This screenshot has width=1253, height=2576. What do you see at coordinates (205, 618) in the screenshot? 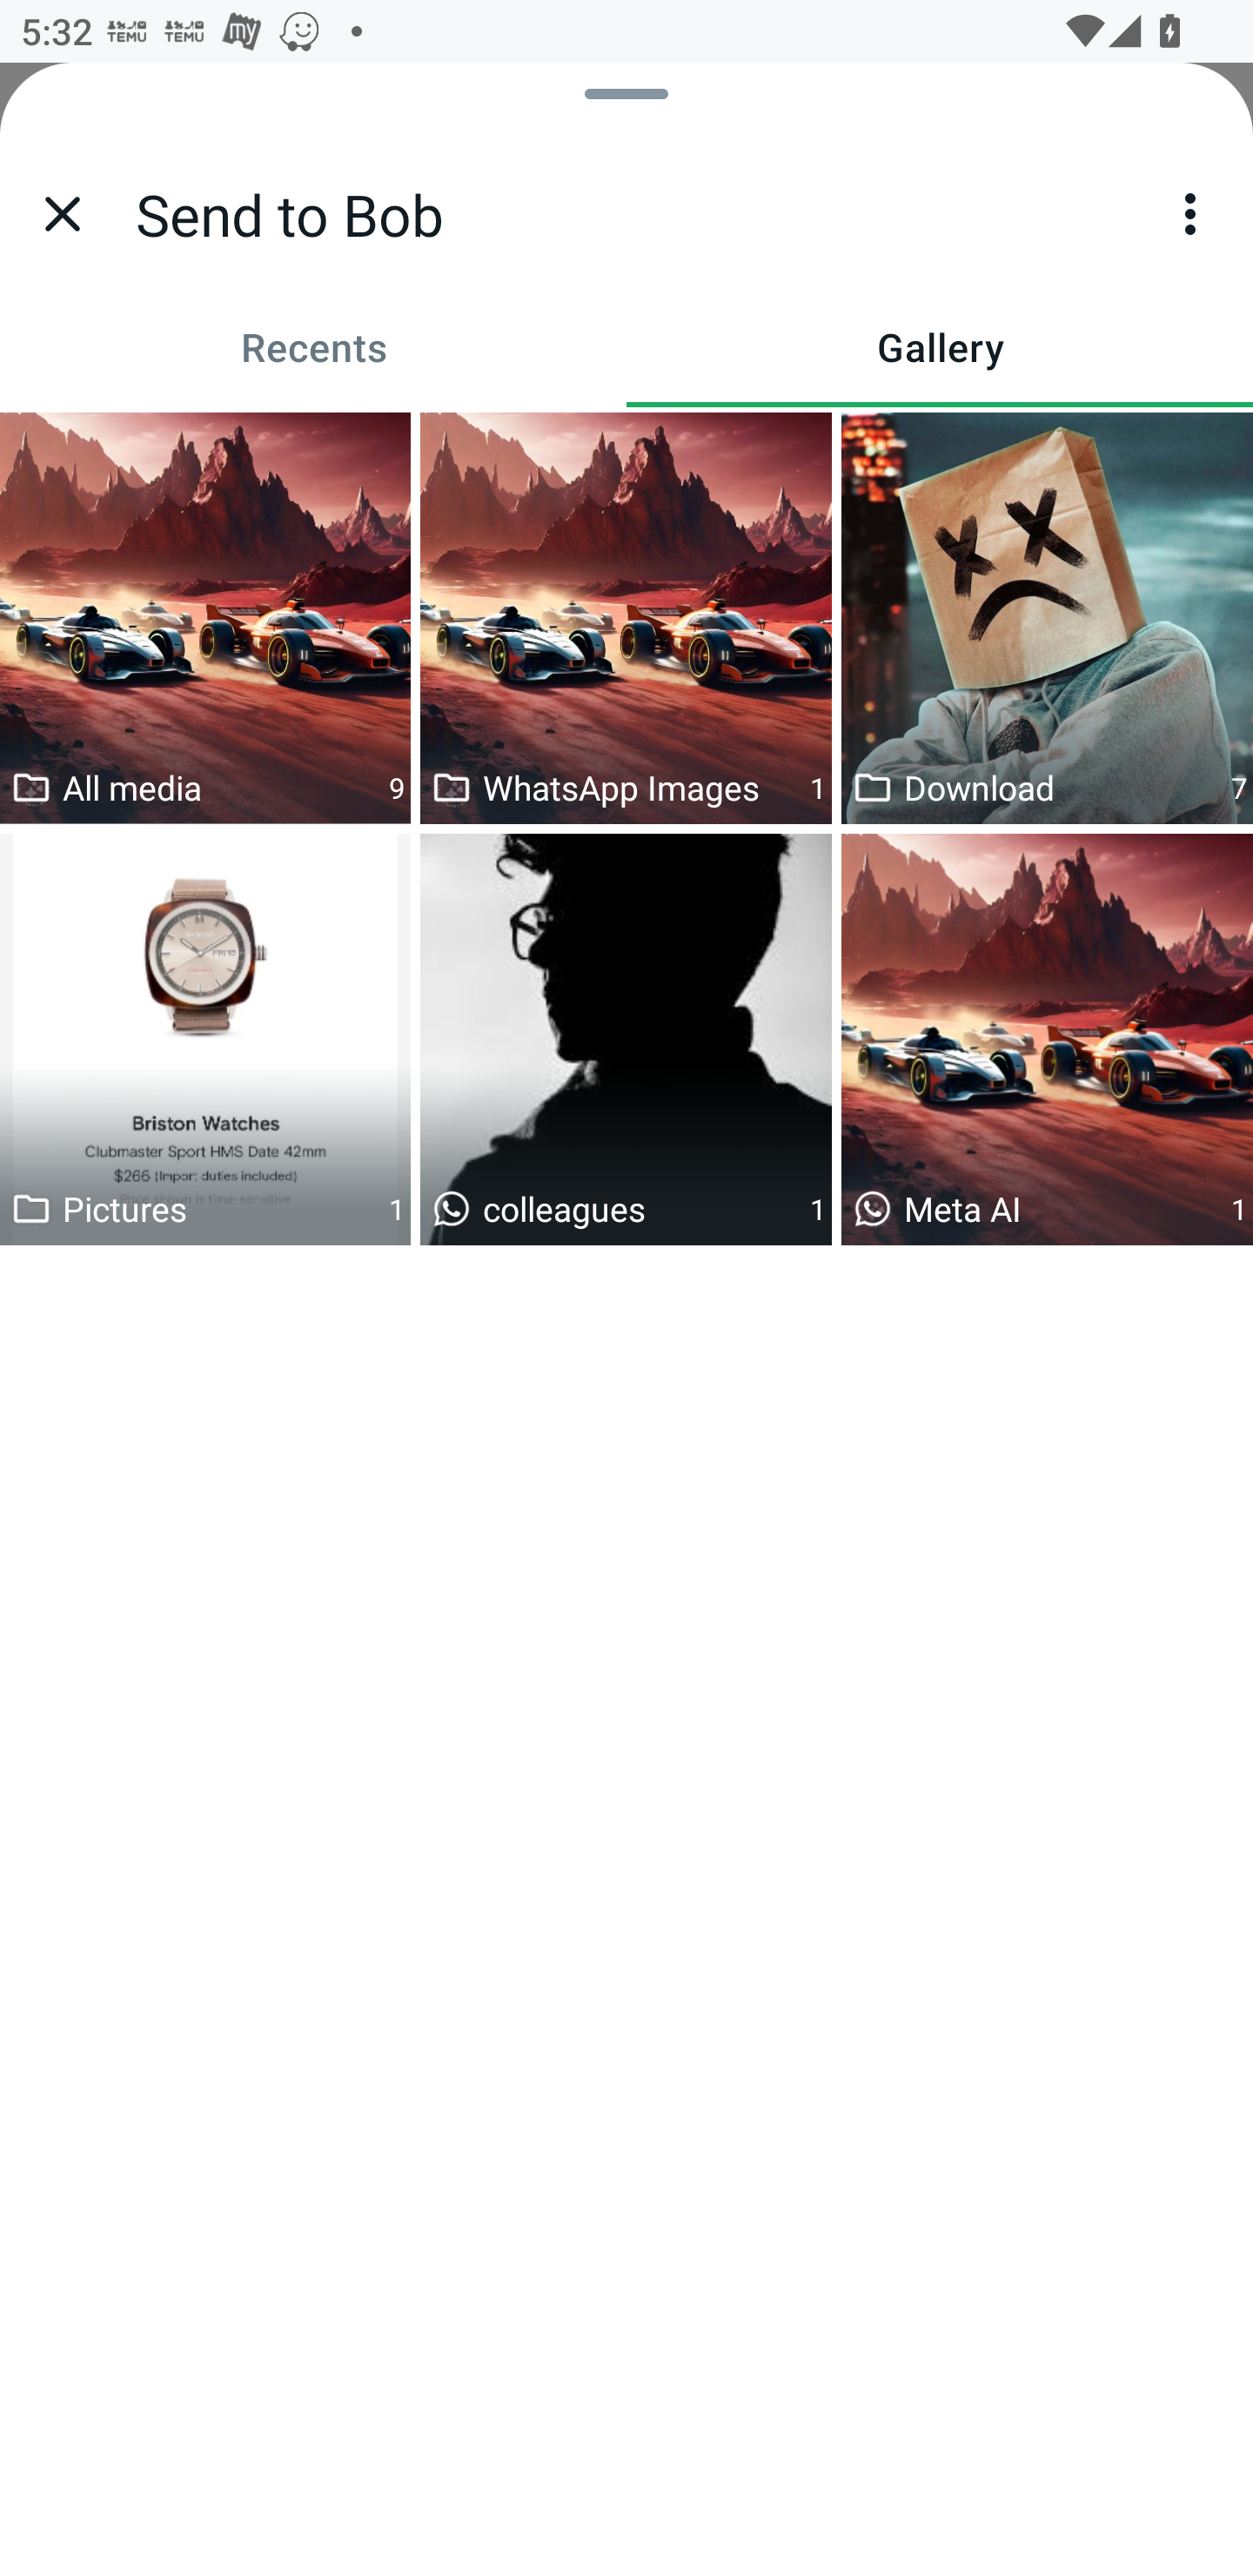
I see `All media 9` at bounding box center [205, 618].